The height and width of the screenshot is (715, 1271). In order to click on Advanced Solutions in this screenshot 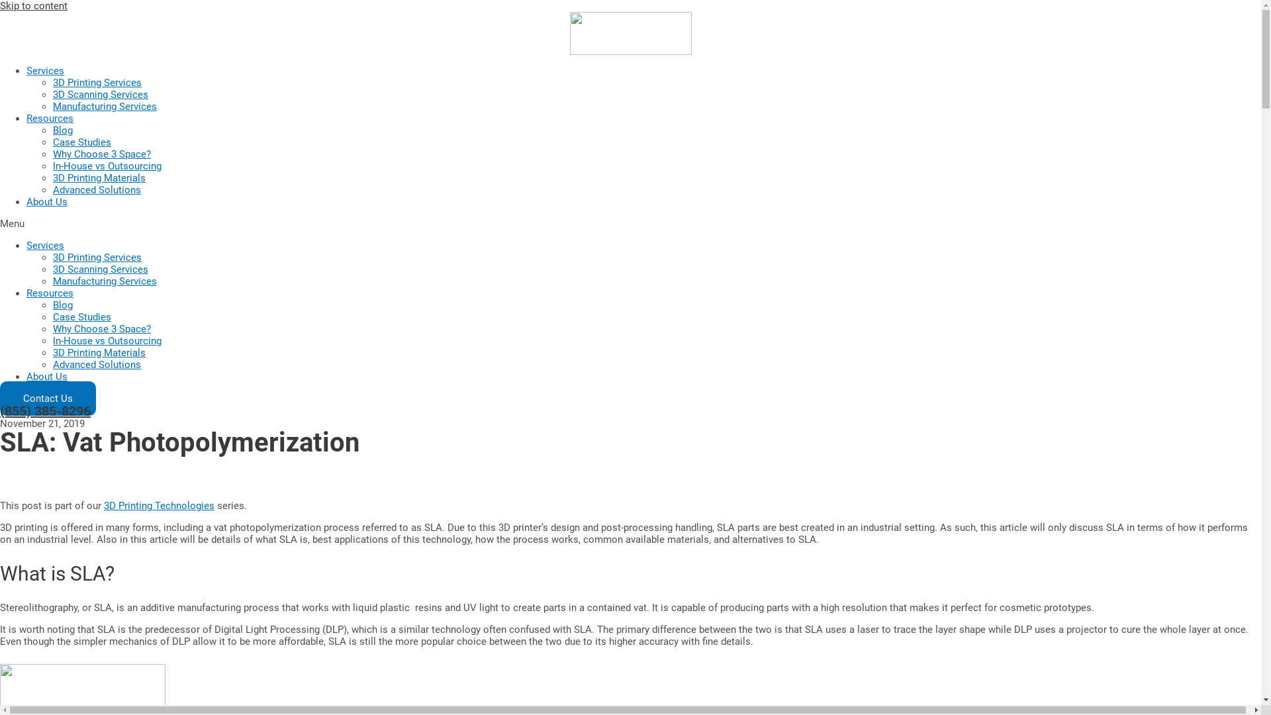, I will do `click(97, 190)`.